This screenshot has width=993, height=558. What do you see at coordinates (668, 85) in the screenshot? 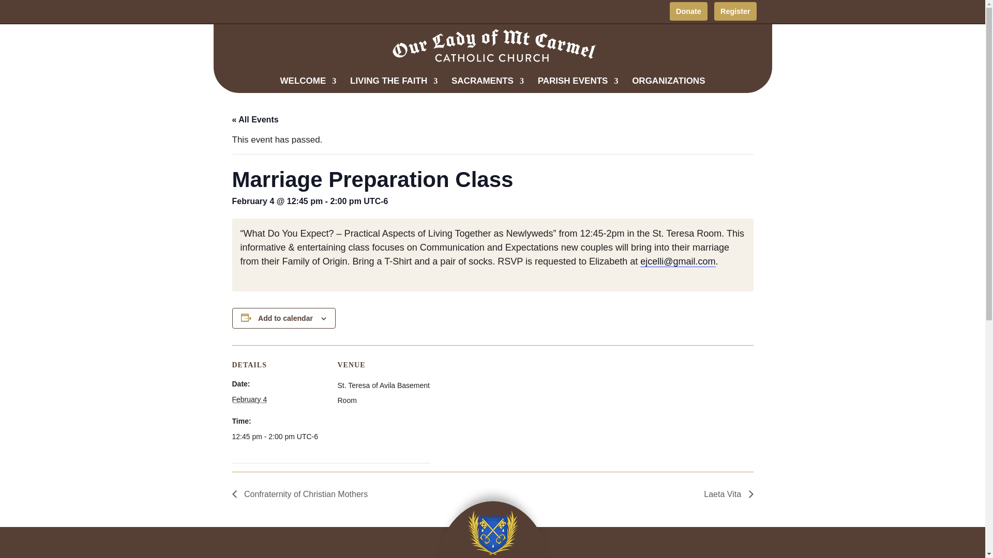
I see `ORGANIZATIONS` at bounding box center [668, 85].